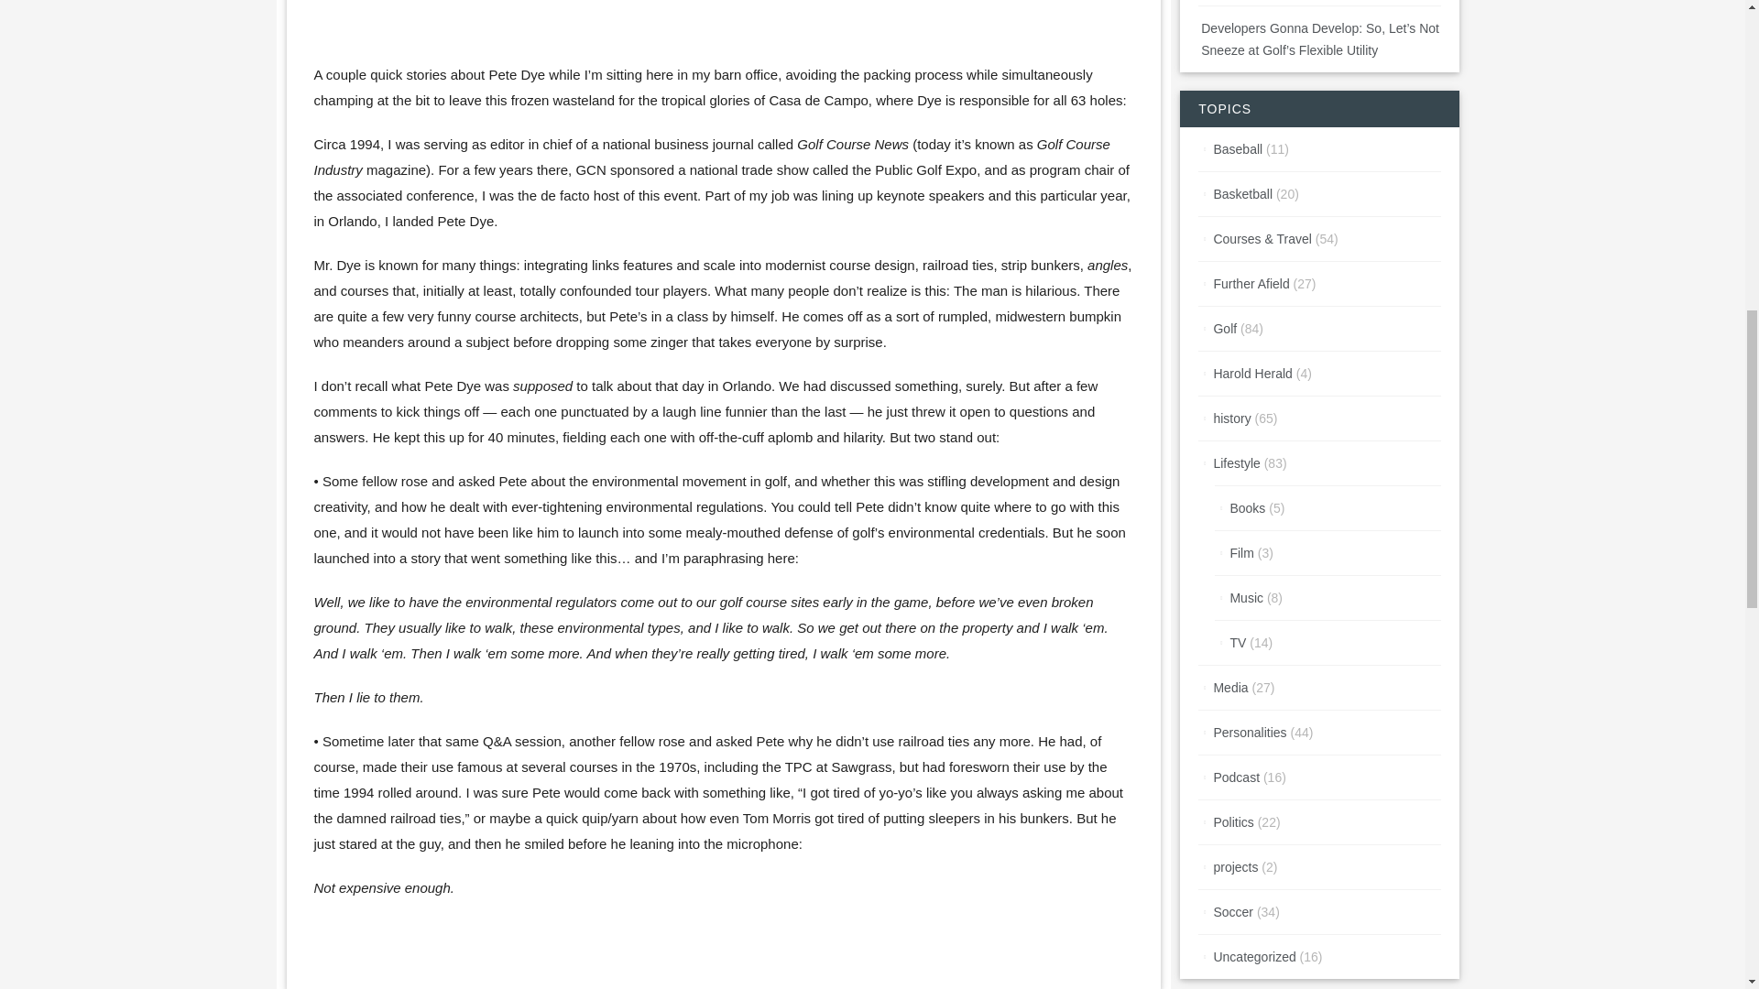  What do you see at coordinates (1236, 463) in the screenshot?
I see `Lifestyle` at bounding box center [1236, 463].